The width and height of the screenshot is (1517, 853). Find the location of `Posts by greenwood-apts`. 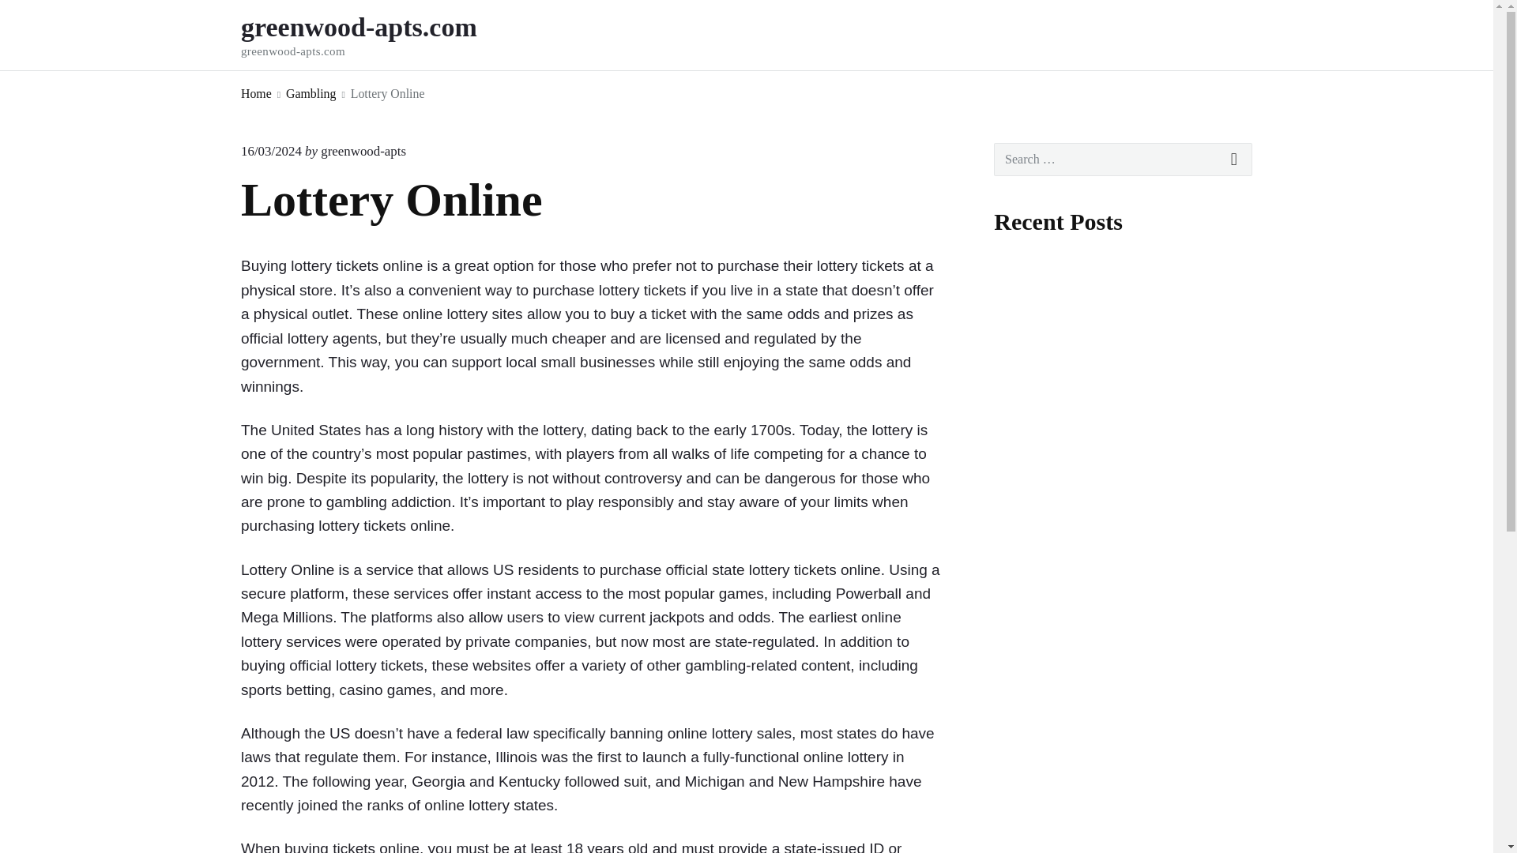

Posts by greenwood-apts is located at coordinates (363, 151).